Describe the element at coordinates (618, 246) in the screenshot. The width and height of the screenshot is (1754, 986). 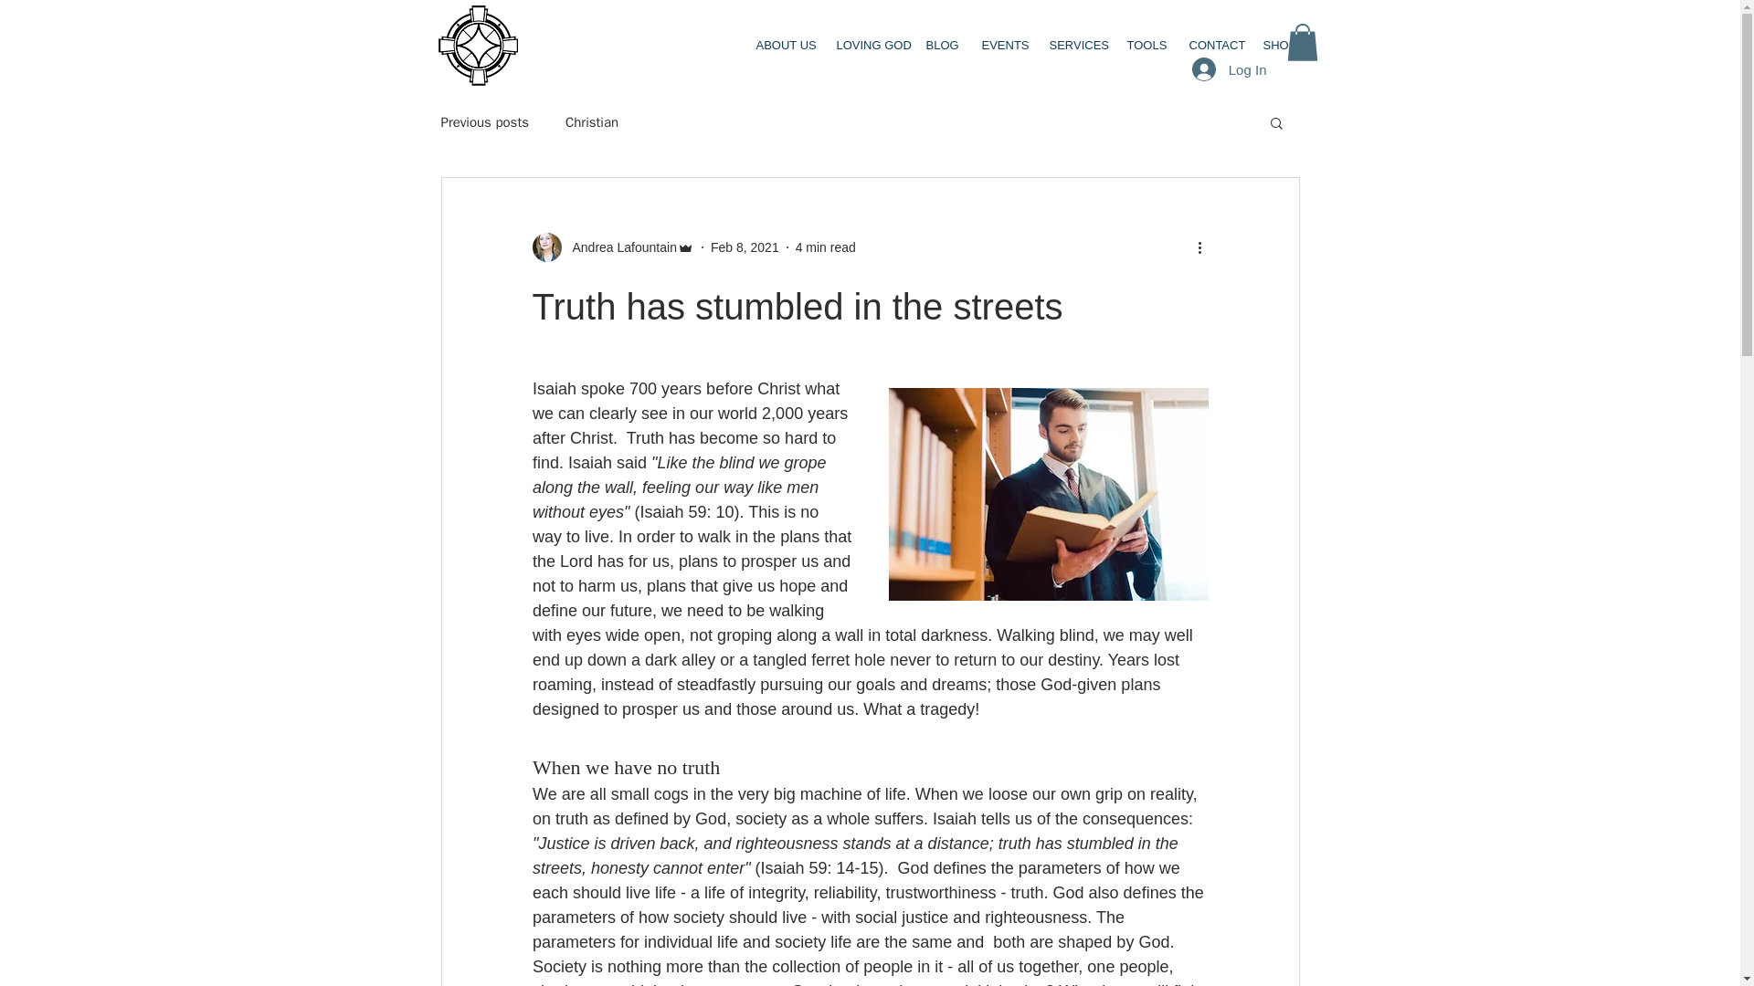
I see `Andrea Lafountain` at that location.